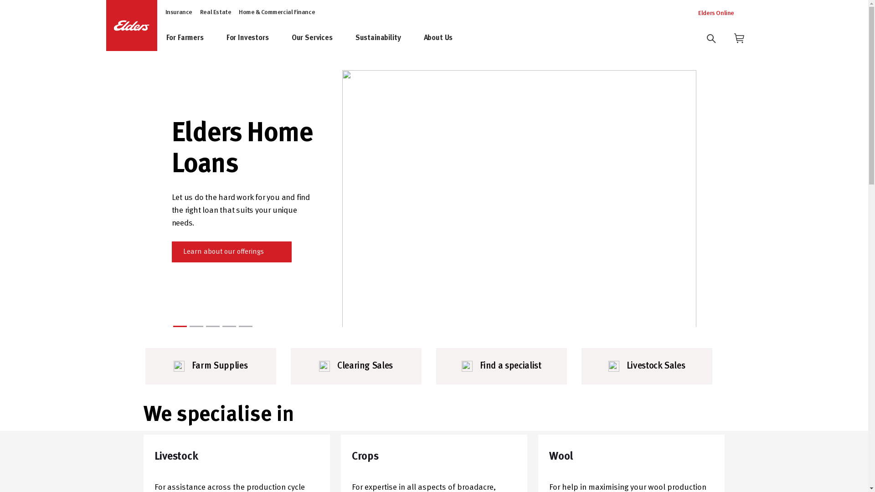 This screenshot has height=492, width=875. I want to click on Farm Supplies, so click(211, 366).